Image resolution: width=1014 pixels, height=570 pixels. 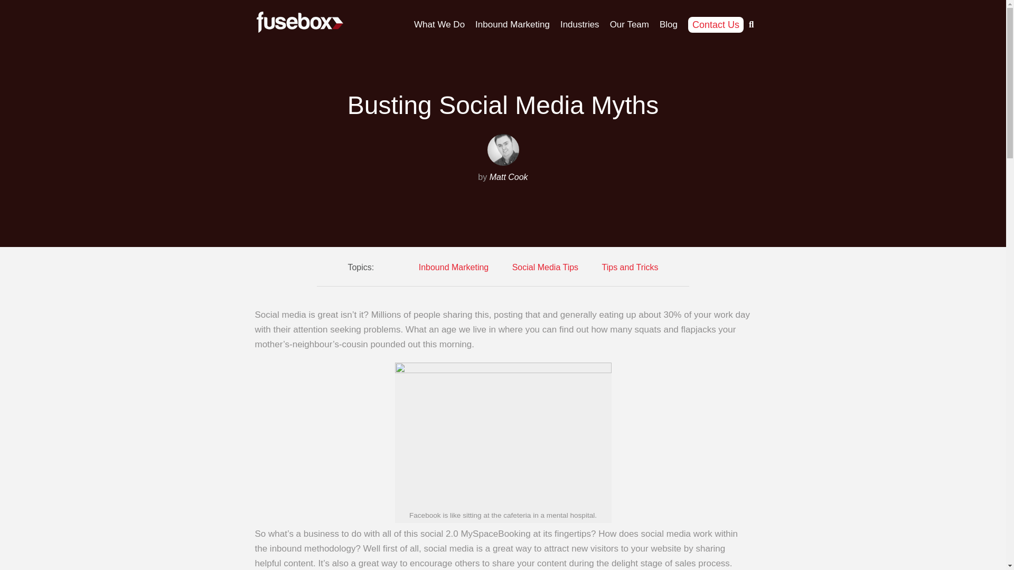 I want to click on Matt Cook, so click(x=509, y=177).